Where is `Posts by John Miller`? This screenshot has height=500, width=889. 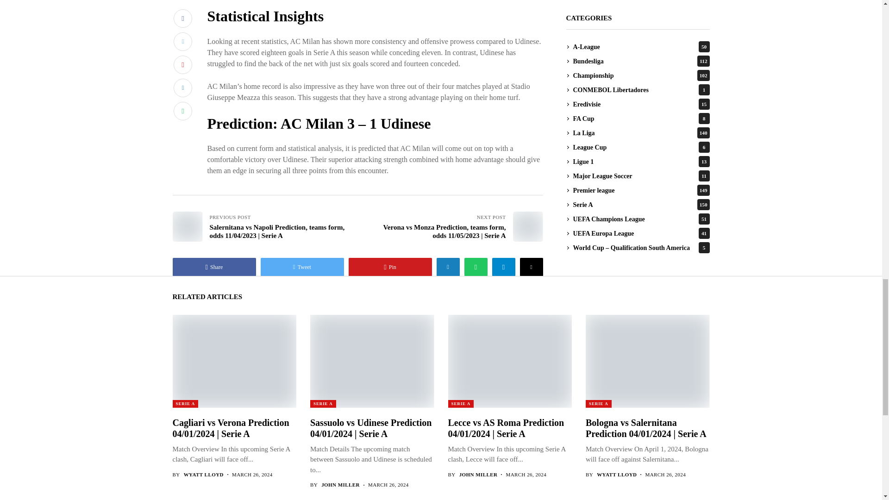
Posts by John Miller is located at coordinates (340, 485).